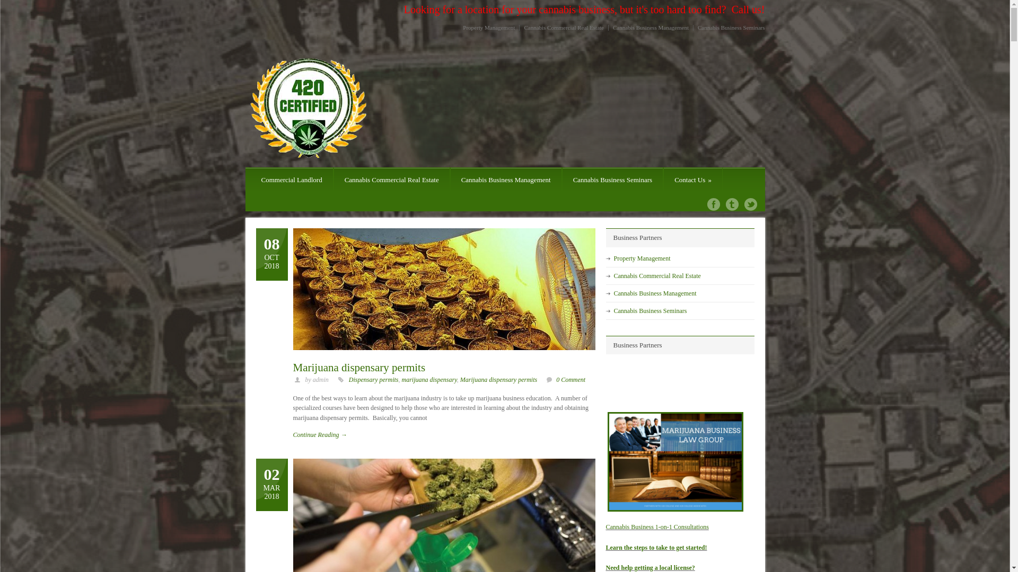 This screenshot has width=1018, height=572. I want to click on Cannabis Business Seminars, so click(730, 28).